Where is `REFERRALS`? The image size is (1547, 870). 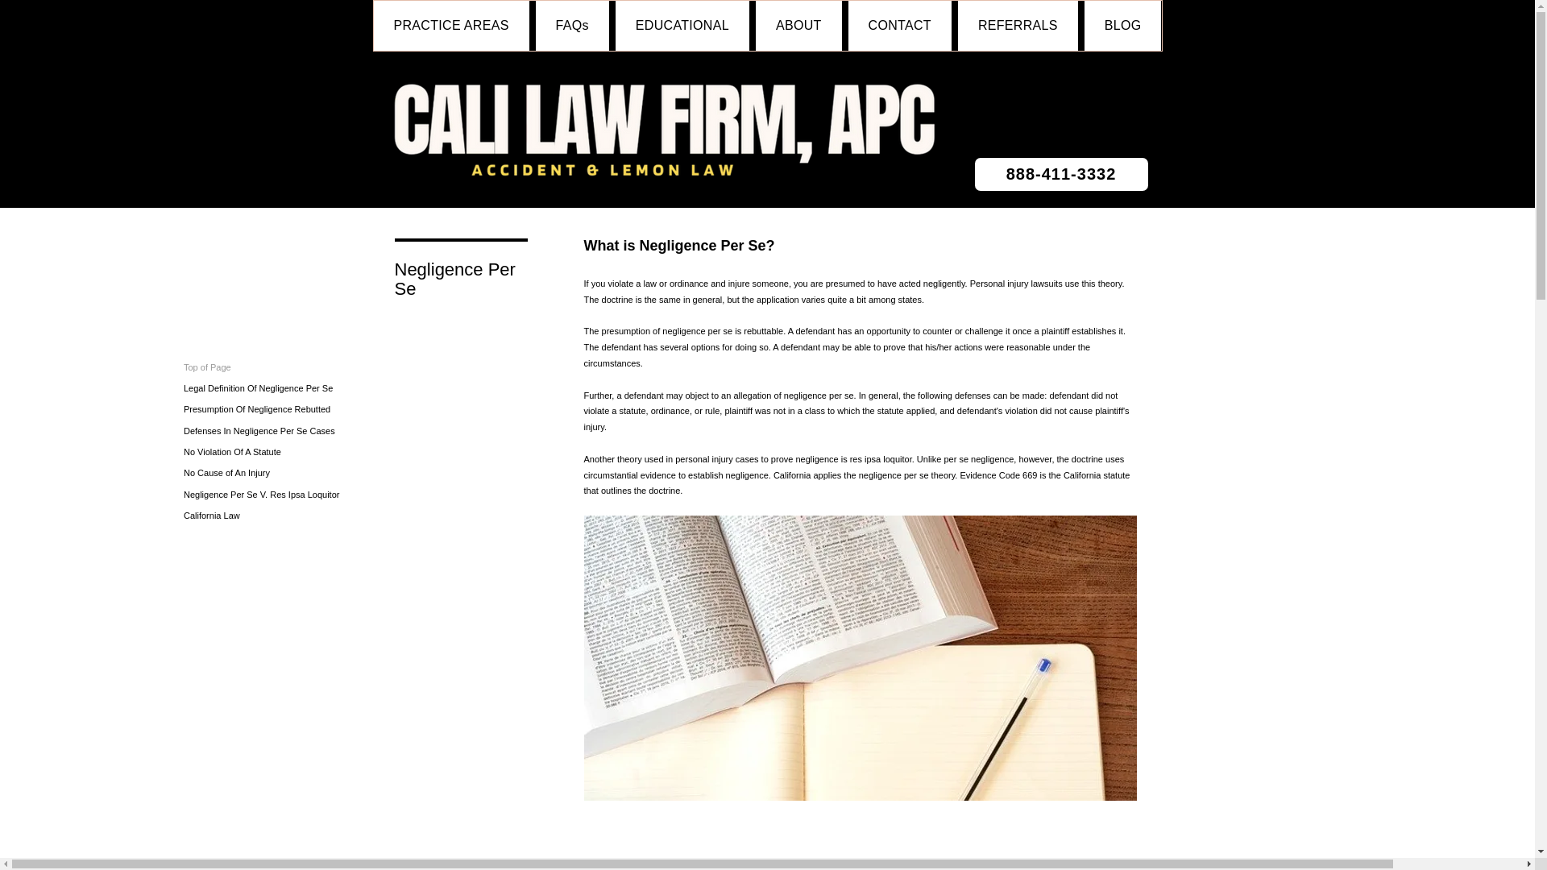 REFERRALS is located at coordinates (1018, 26).